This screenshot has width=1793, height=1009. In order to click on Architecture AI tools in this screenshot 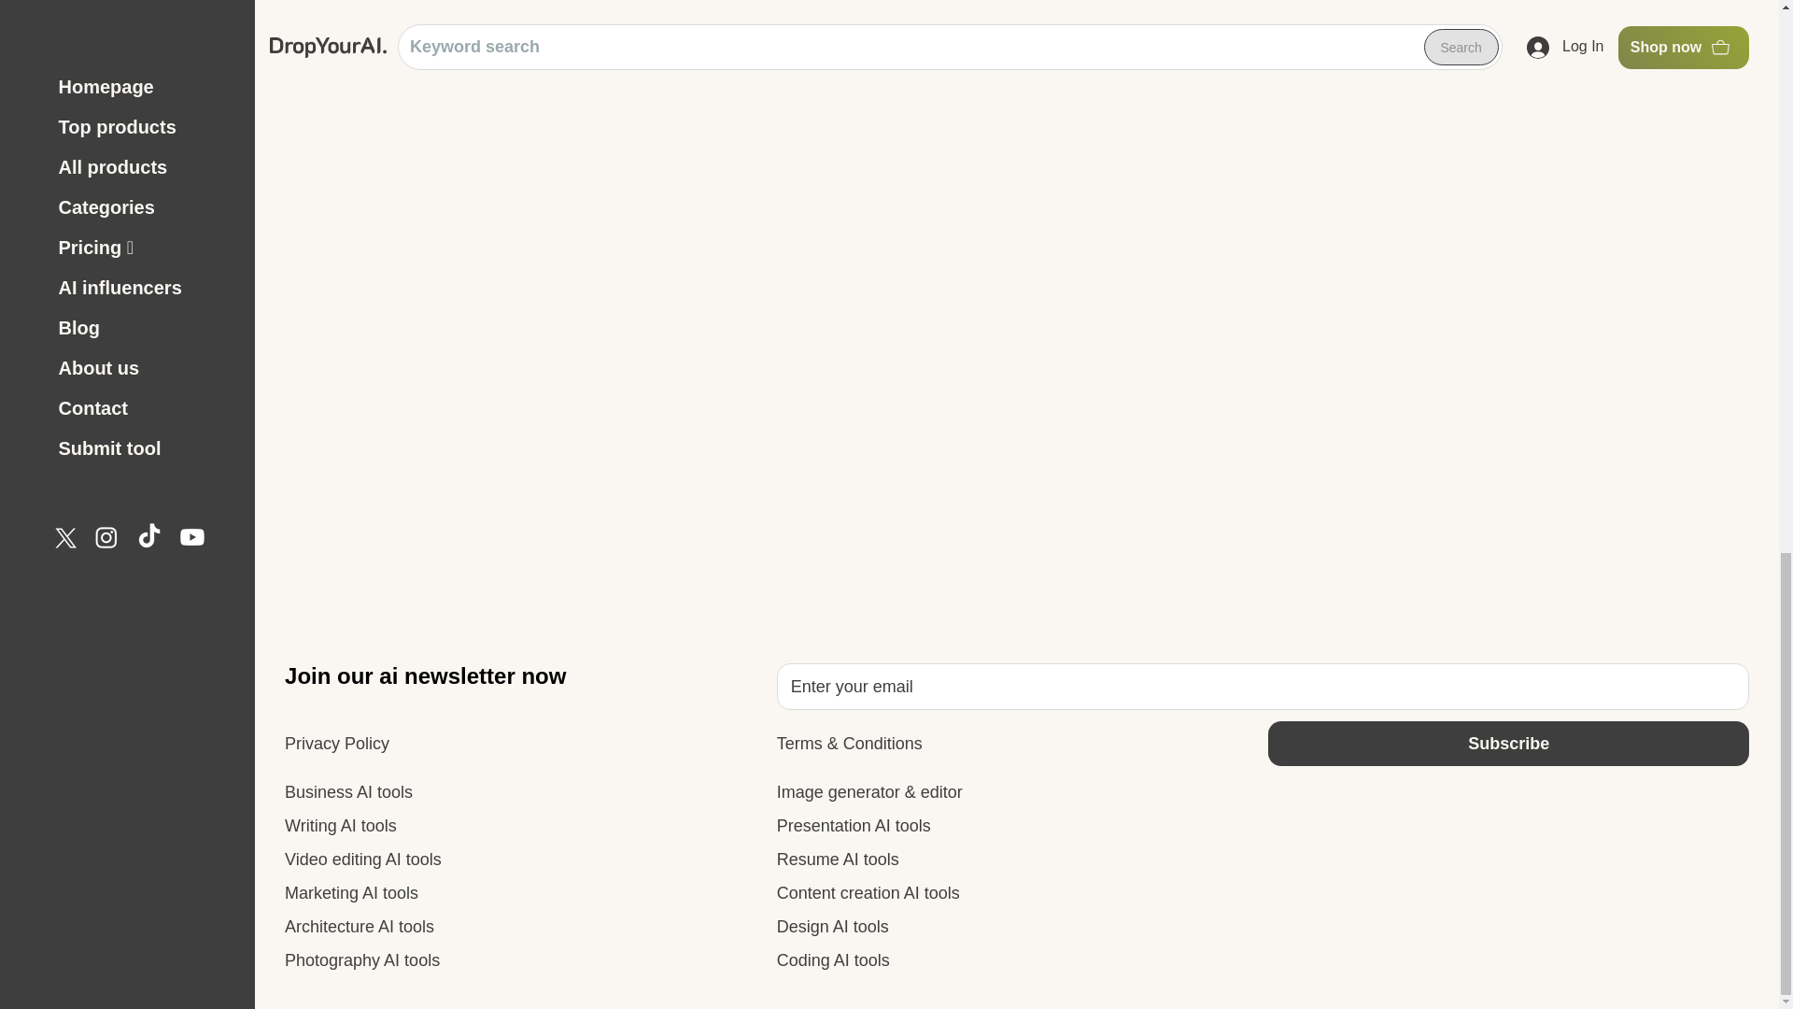, I will do `click(359, 927)`.